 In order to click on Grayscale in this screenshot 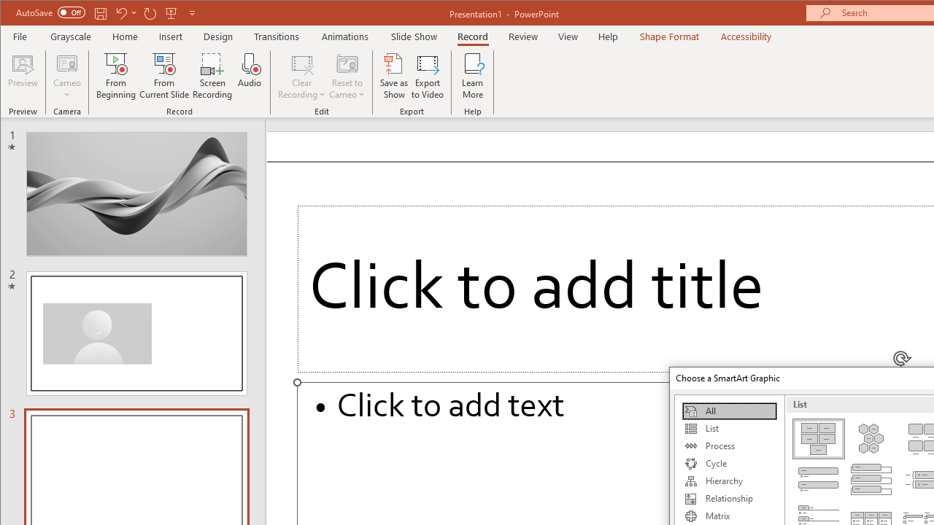, I will do `click(72, 36)`.